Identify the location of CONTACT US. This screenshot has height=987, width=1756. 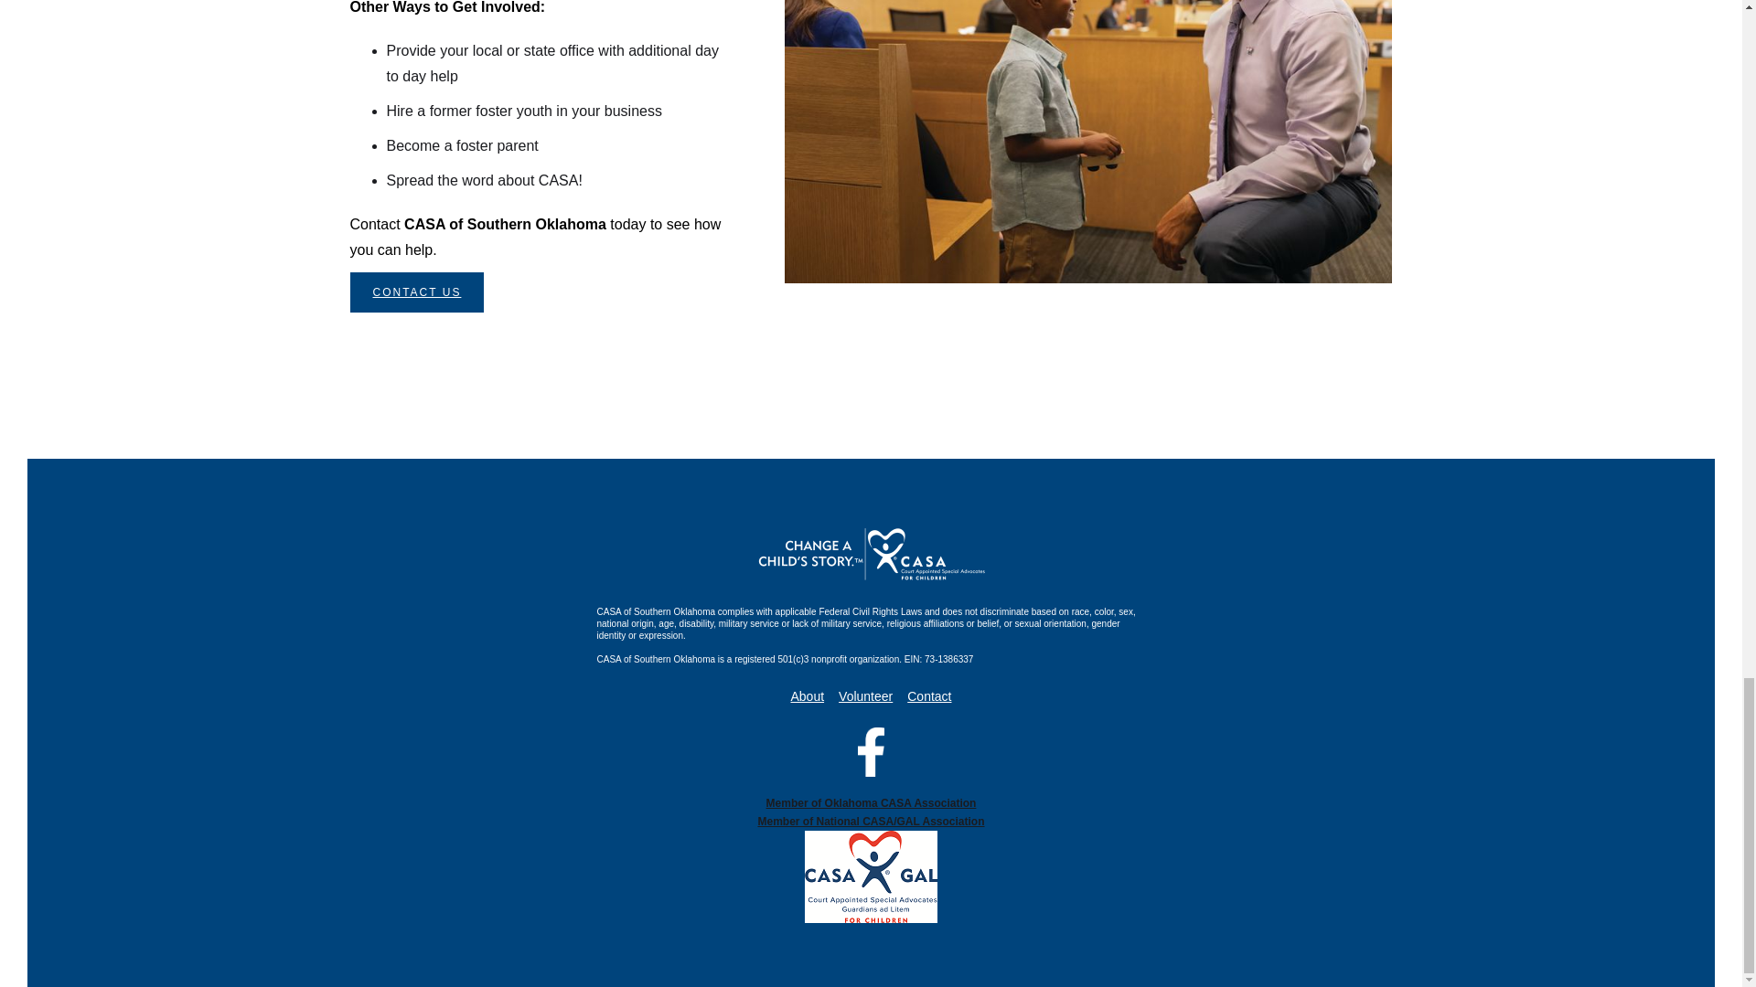
(417, 292).